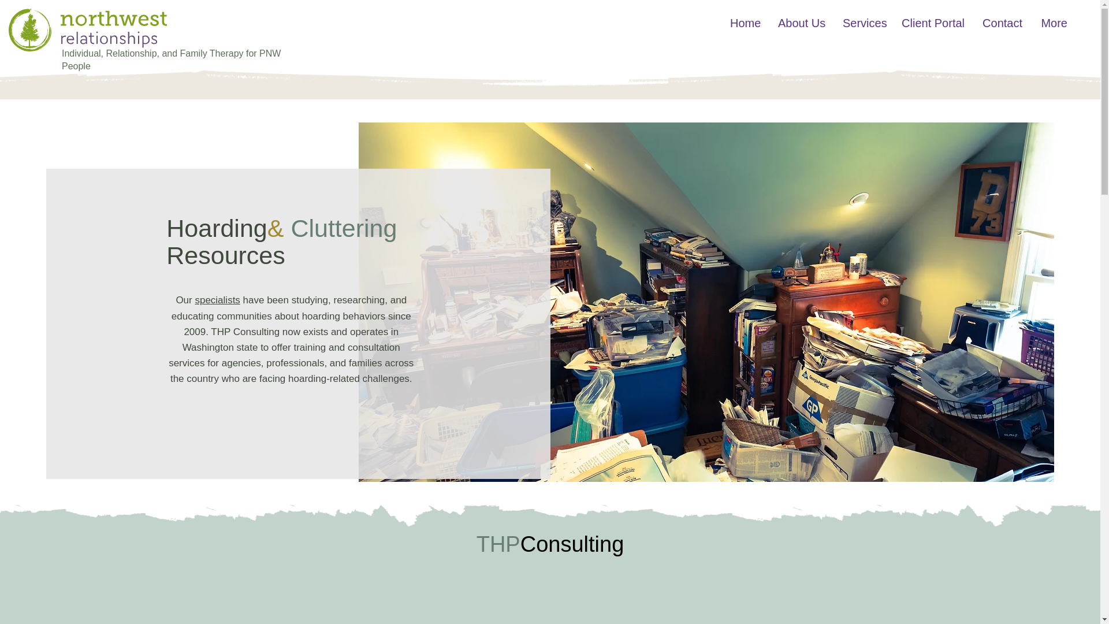 Image resolution: width=1109 pixels, height=624 pixels. I want to click on Home, so click(745, 23).